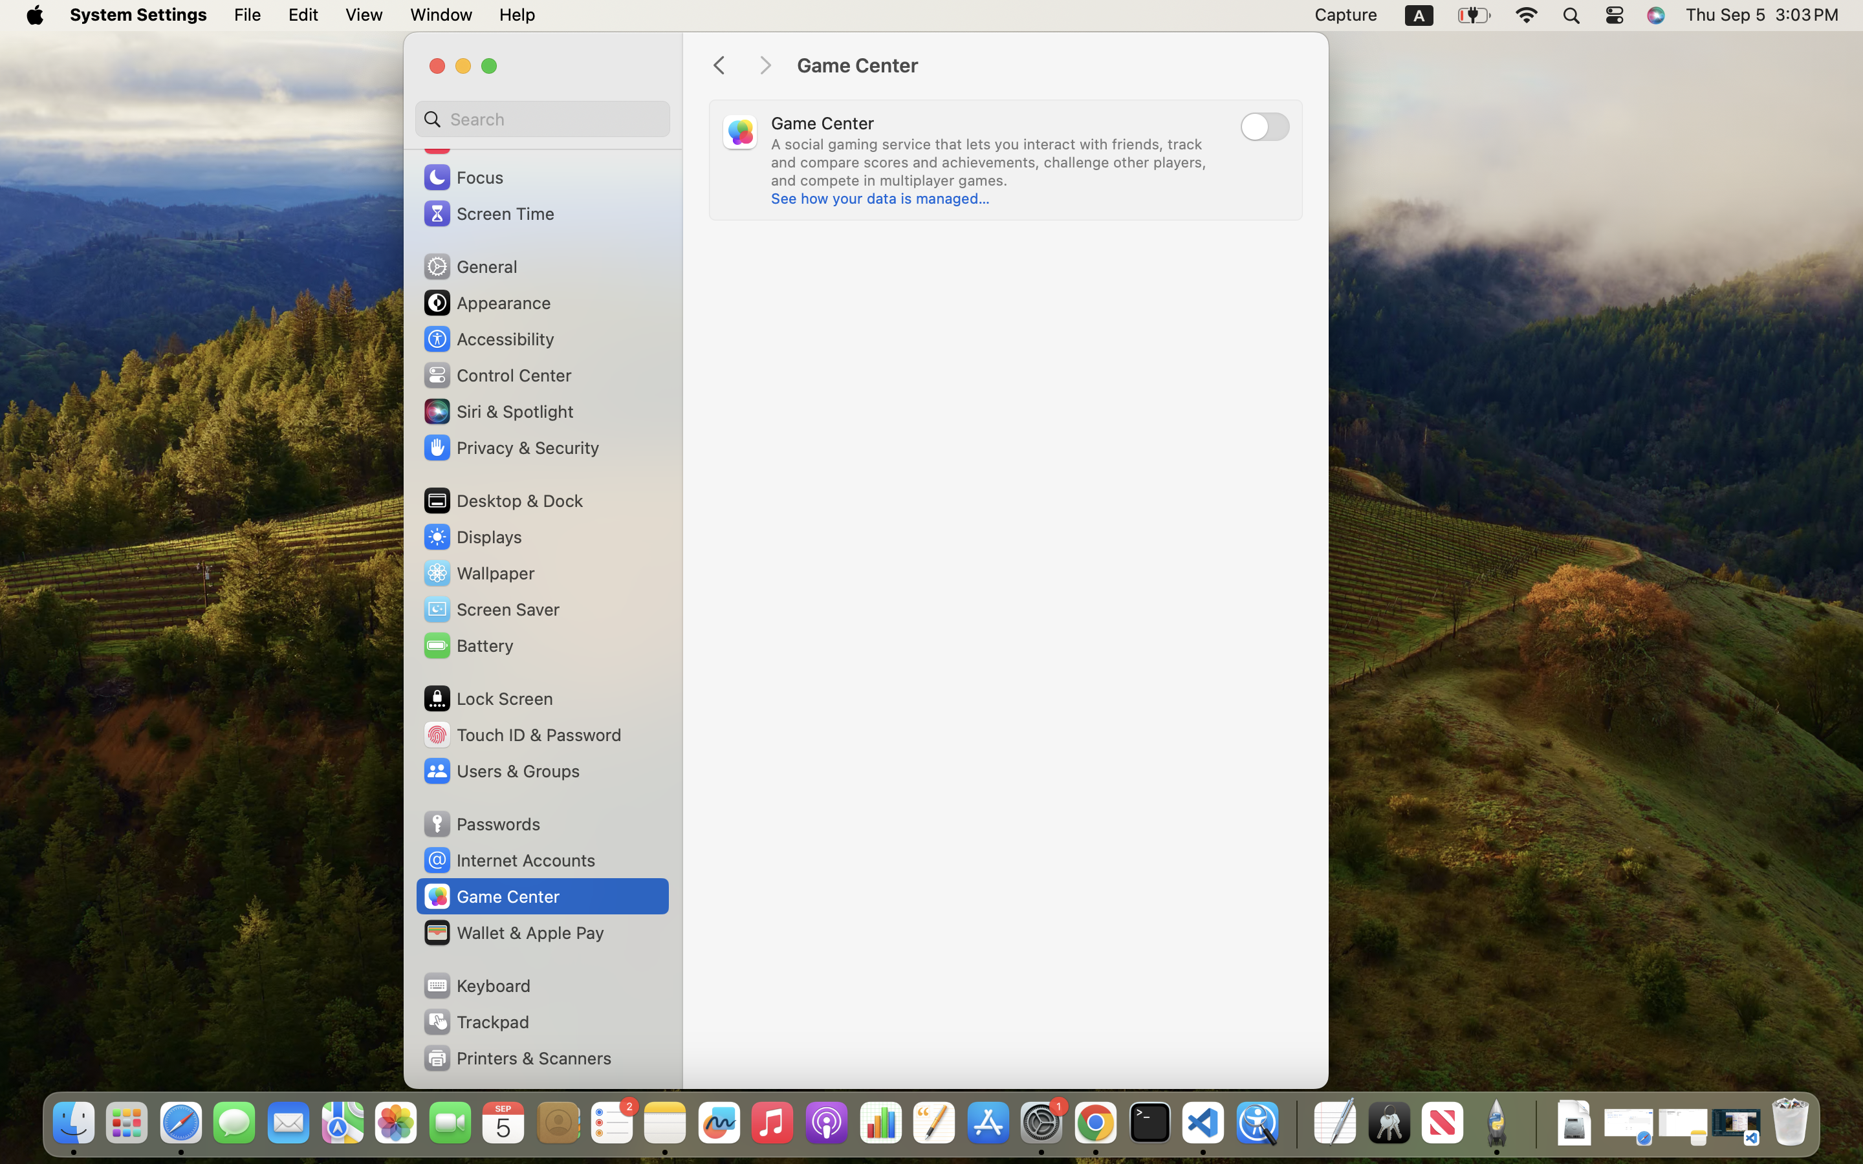 The image size is (1863, 1164). Describe the element at coordinates (463, 177) in the screenshot. I see `Focus` at that location.